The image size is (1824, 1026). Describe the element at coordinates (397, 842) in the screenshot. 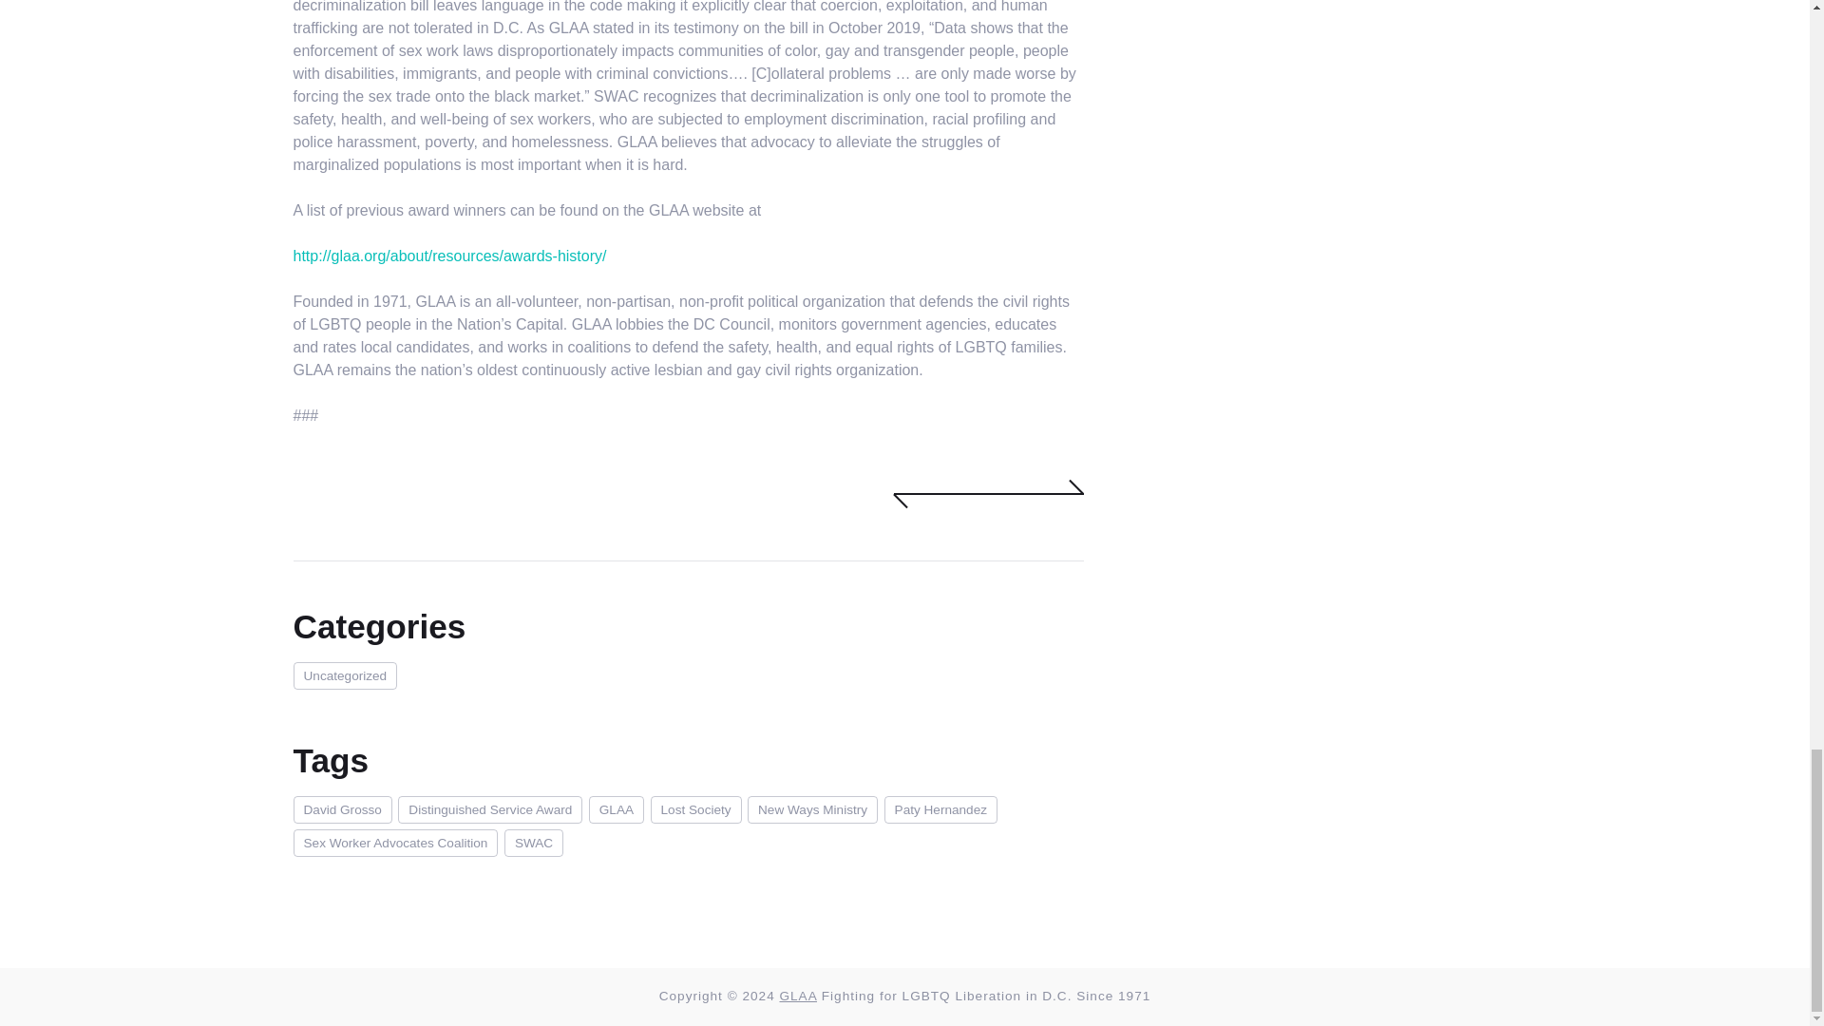

I see `Sex Worker Advocates Coalition` at that location.